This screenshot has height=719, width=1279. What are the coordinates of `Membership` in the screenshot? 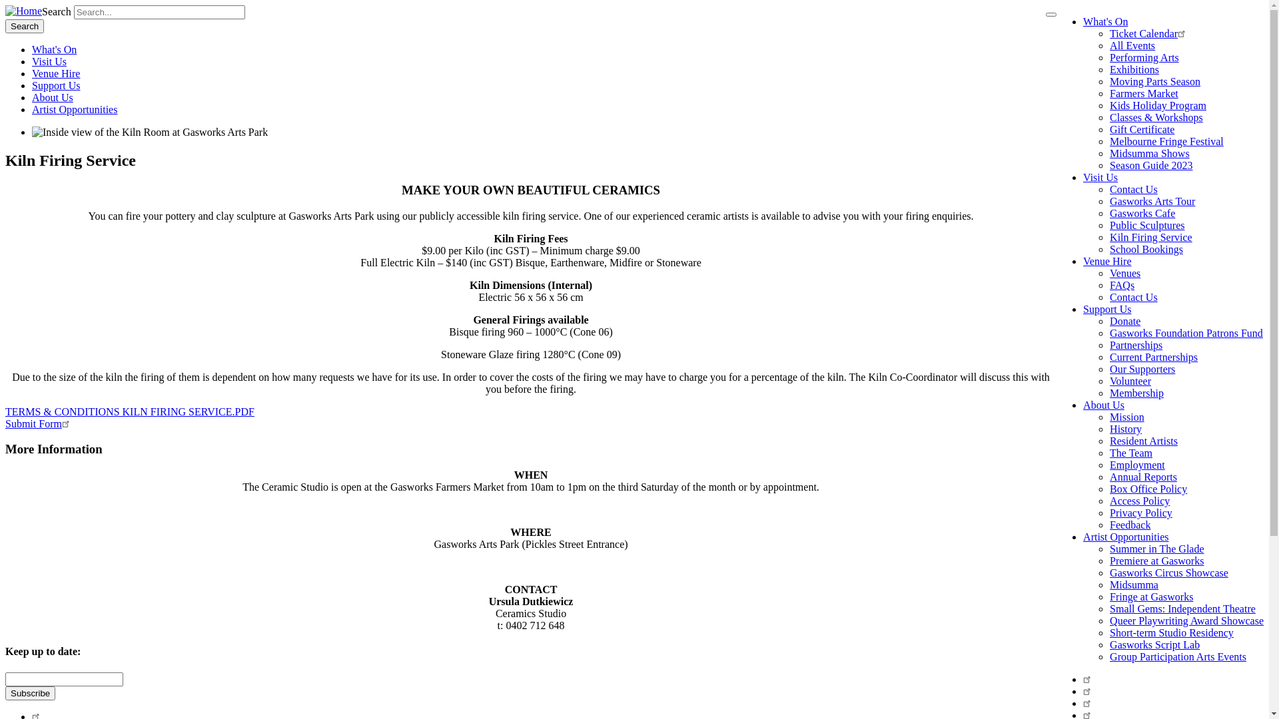 It's located at (1136, 393).